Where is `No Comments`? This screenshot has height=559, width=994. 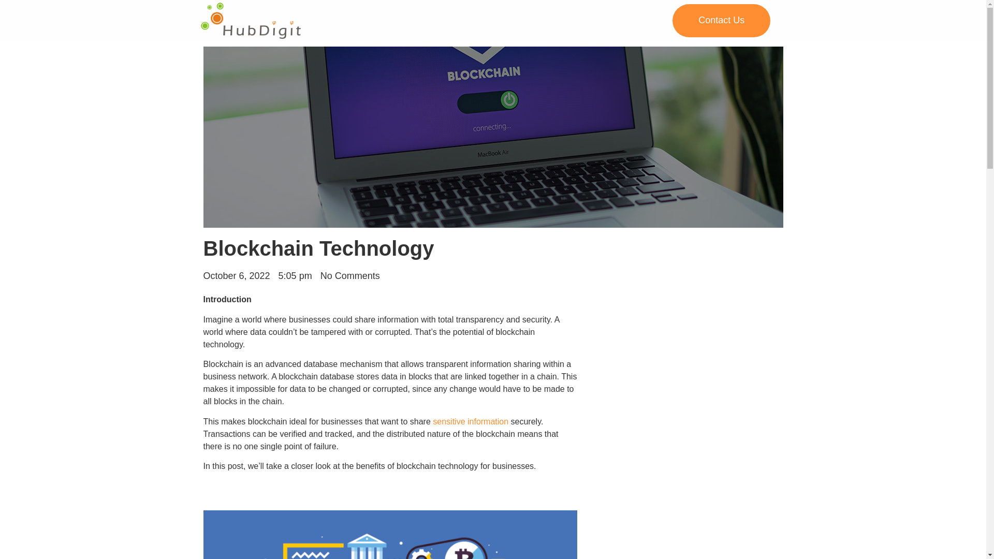 No Comments is located at coordinates (350, 275).